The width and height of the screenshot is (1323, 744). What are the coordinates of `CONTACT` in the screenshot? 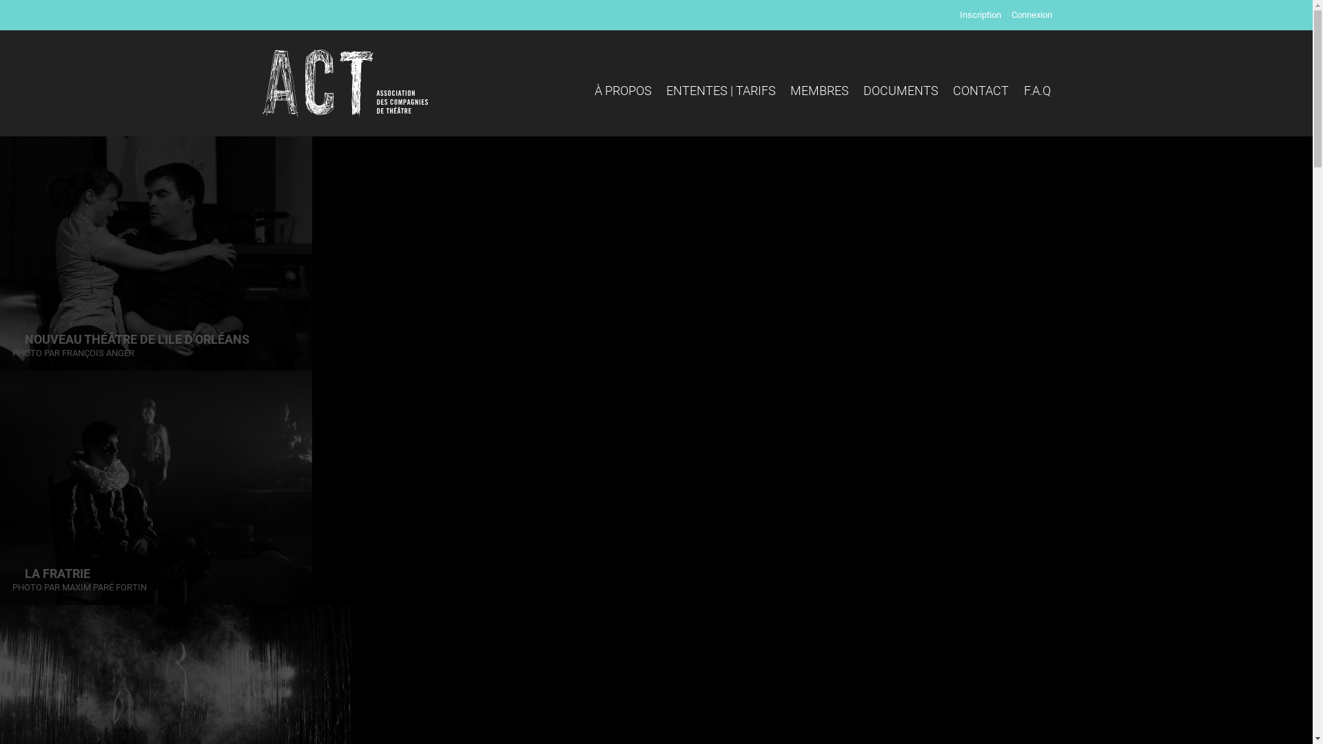 It's located at (981, 91).